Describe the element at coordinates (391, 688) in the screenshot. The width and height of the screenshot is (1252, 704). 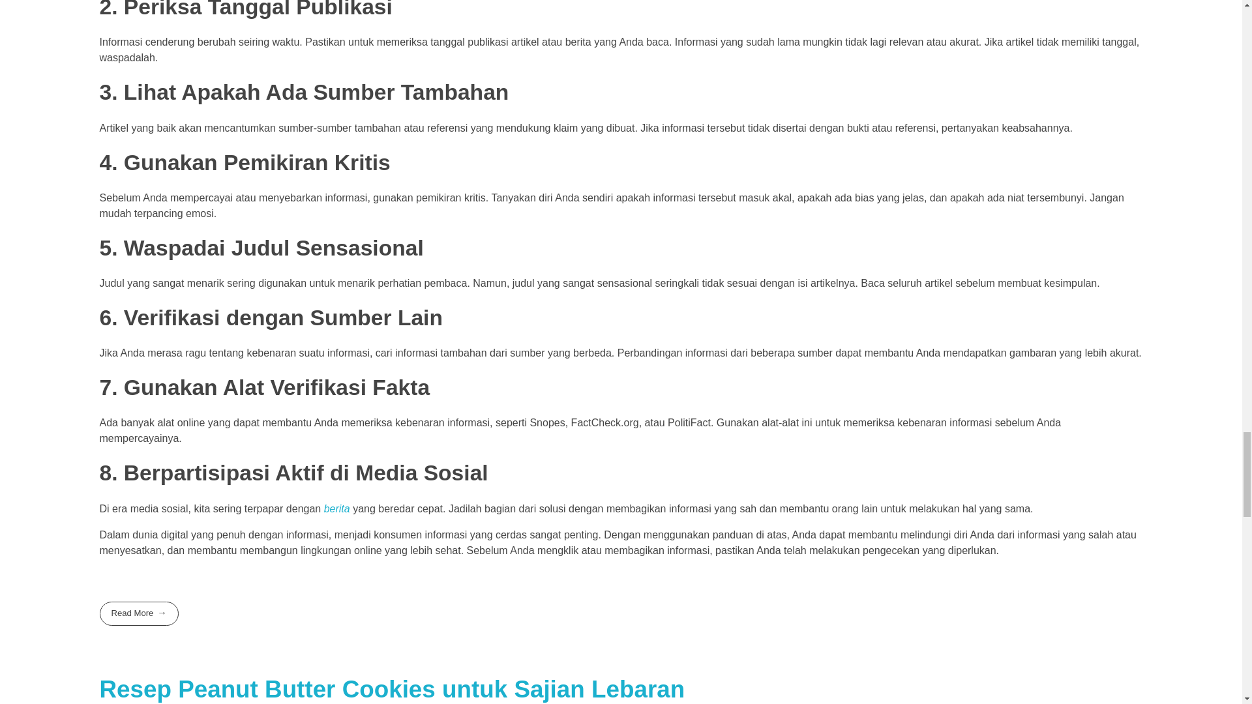
I see `Resep Peanut Butter Cookies untuk Sajian Lebaran` at that location.